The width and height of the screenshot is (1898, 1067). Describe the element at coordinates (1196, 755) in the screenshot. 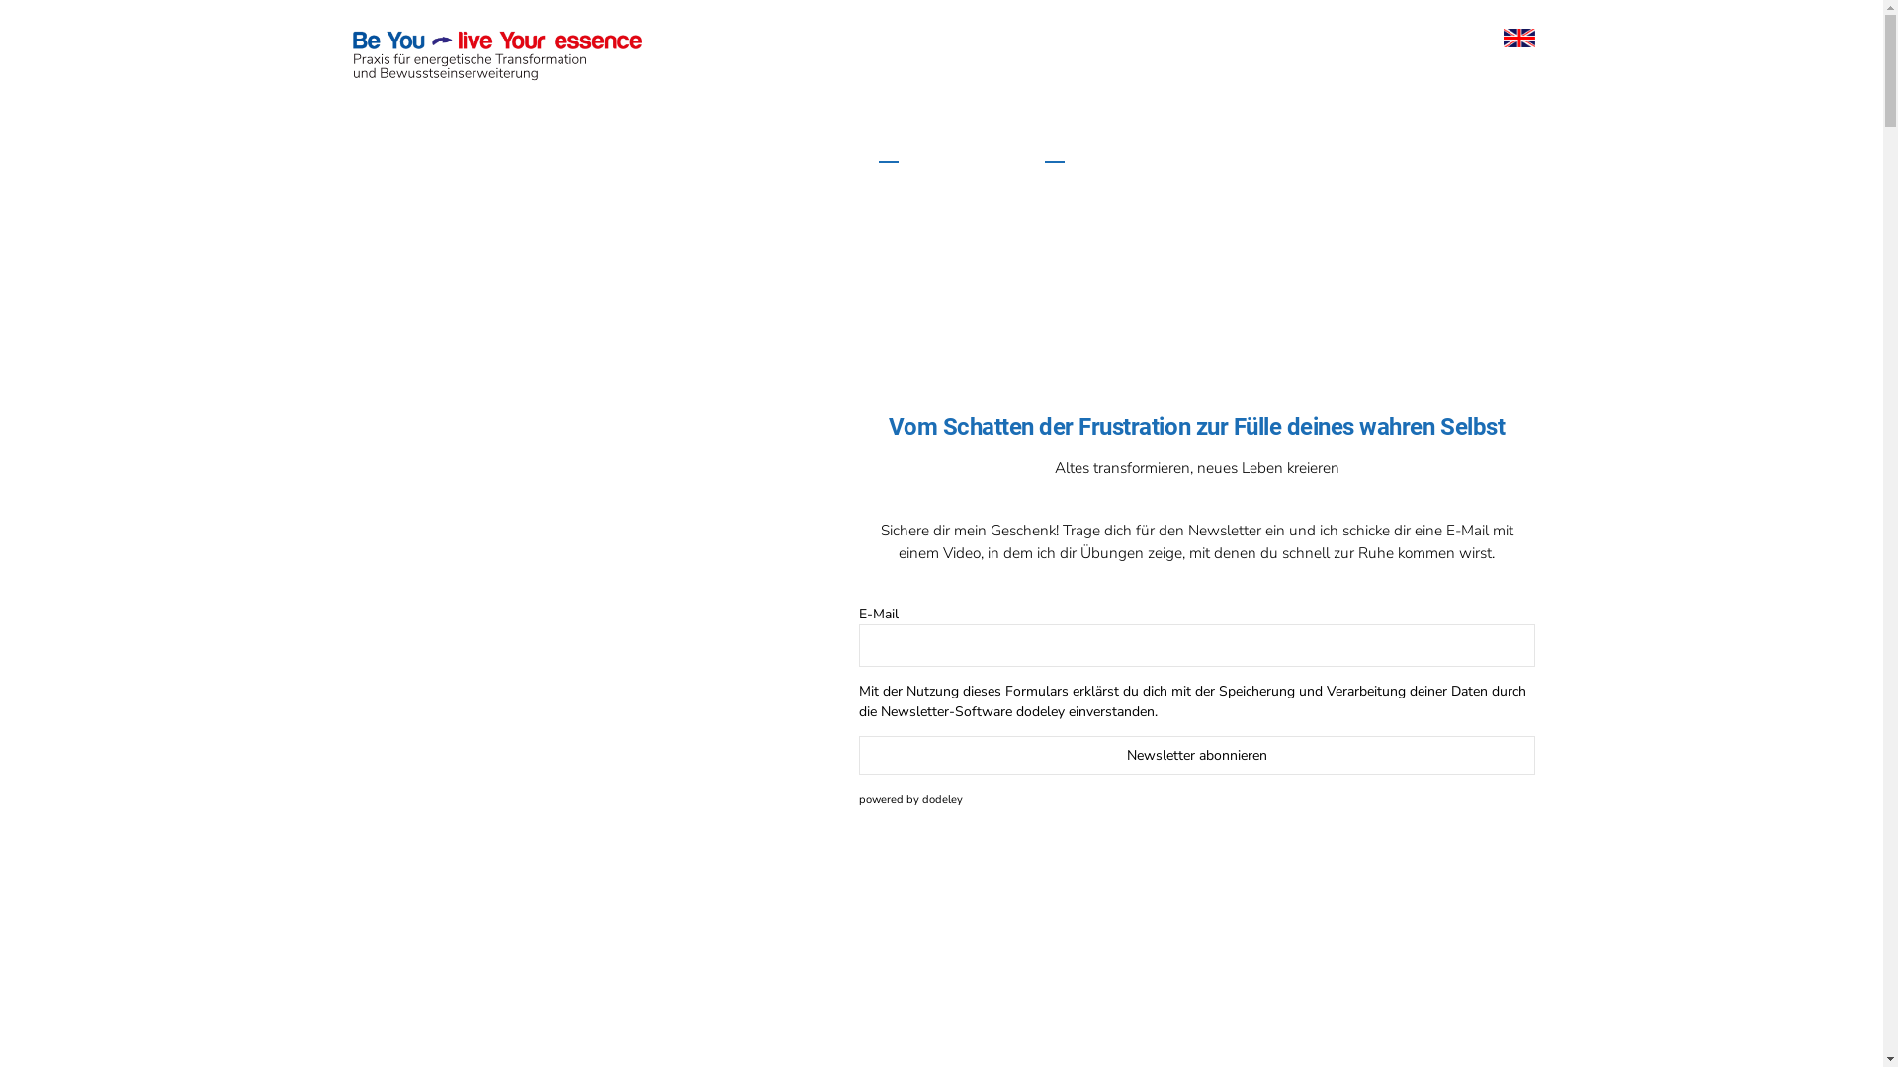

I see `Newsletter abonnieren` at that location.